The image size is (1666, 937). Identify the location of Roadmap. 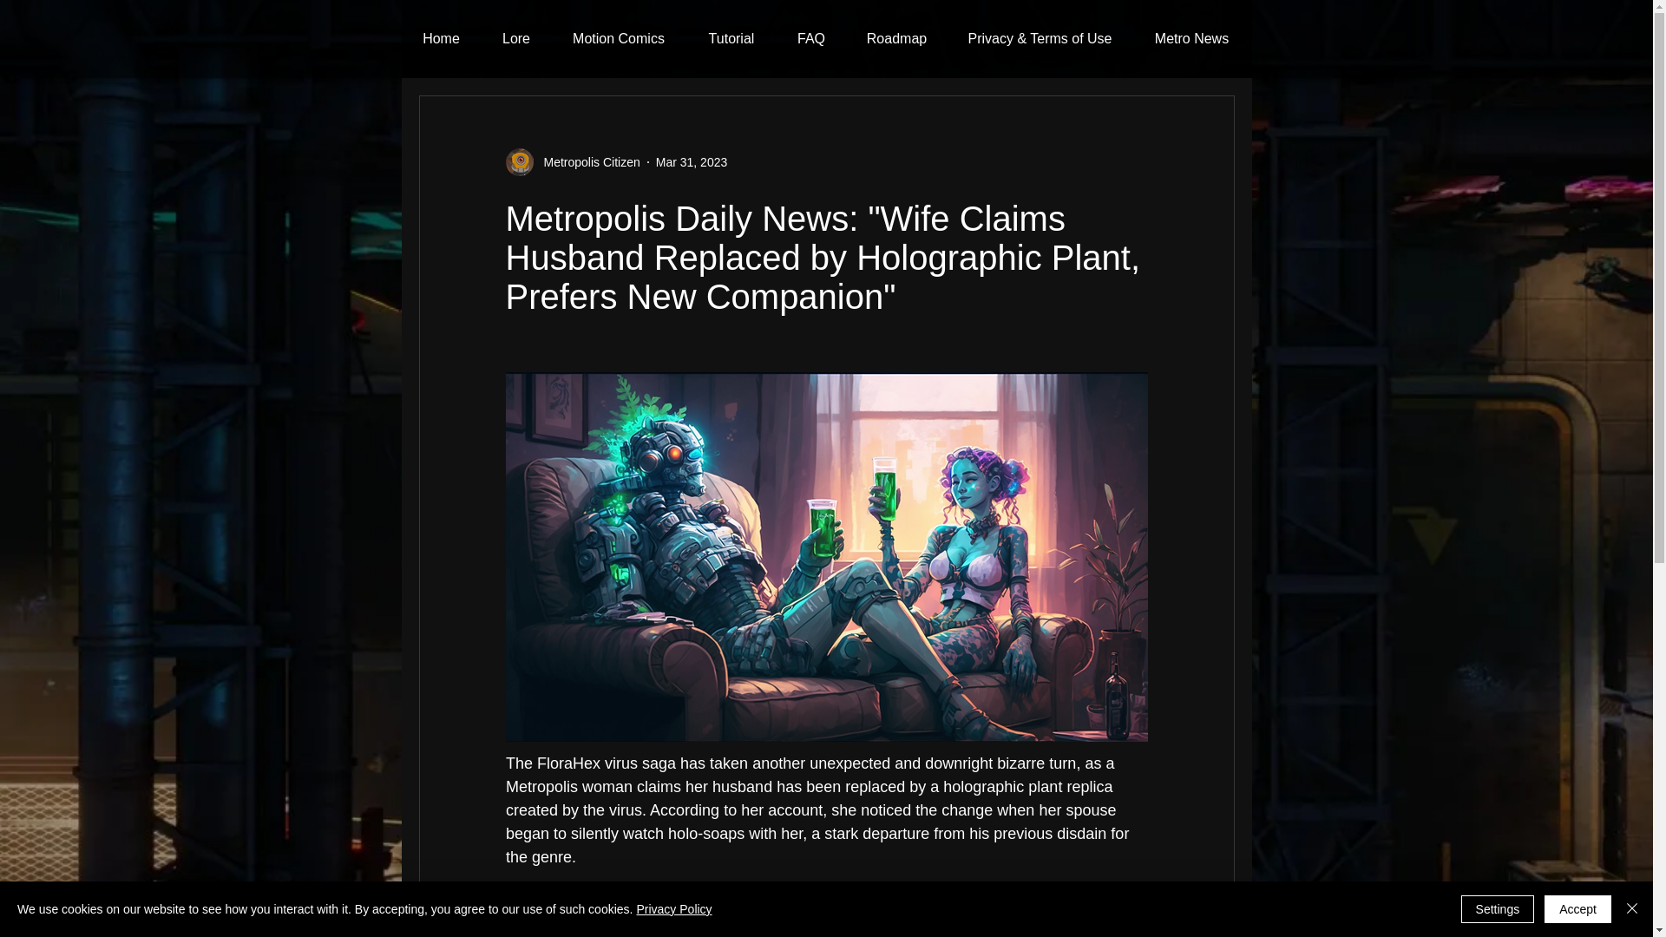
(895, 39).